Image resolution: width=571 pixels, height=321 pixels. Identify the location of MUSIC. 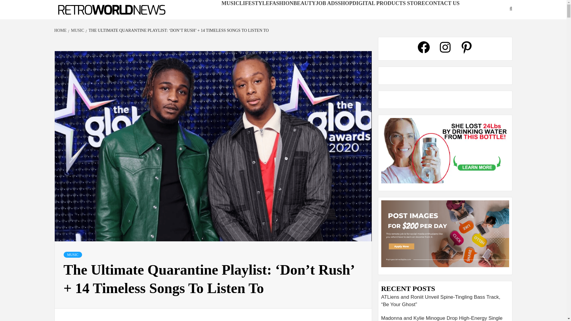
(73, 254).